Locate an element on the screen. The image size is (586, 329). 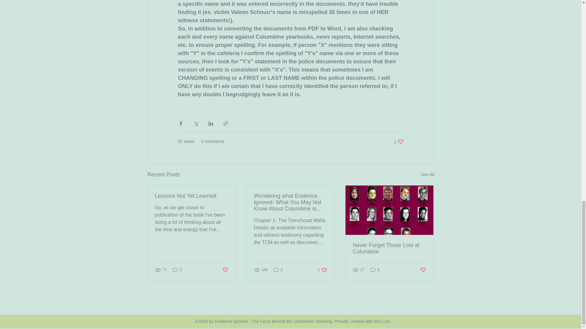
0 is located at coordinates (375, 270).